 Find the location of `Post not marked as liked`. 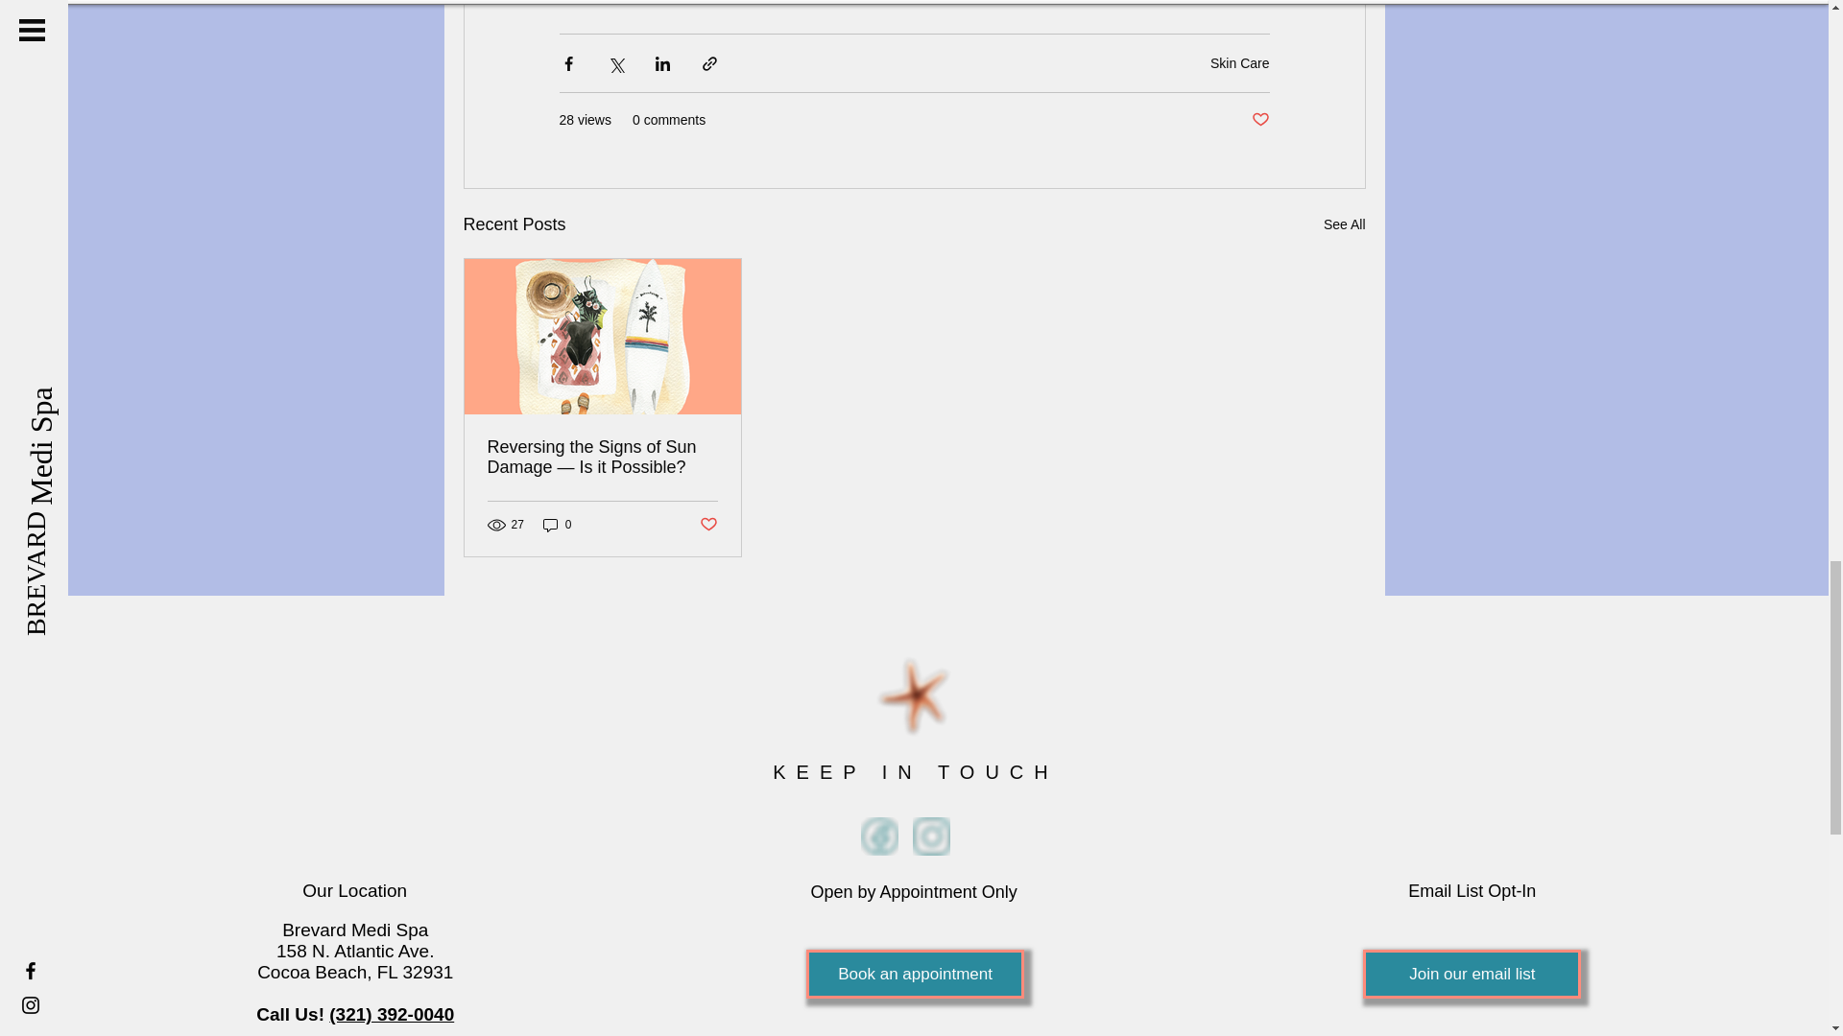

Post not marked as liked is located at coordinates (706, 525).